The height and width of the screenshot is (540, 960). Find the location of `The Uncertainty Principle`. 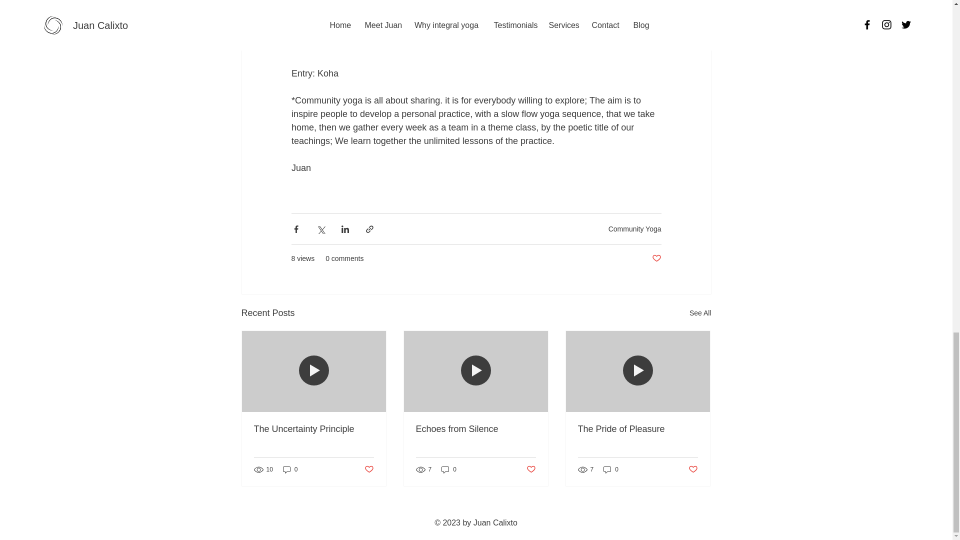

The Uncertainty Principle is located at coordinates (314, 429).